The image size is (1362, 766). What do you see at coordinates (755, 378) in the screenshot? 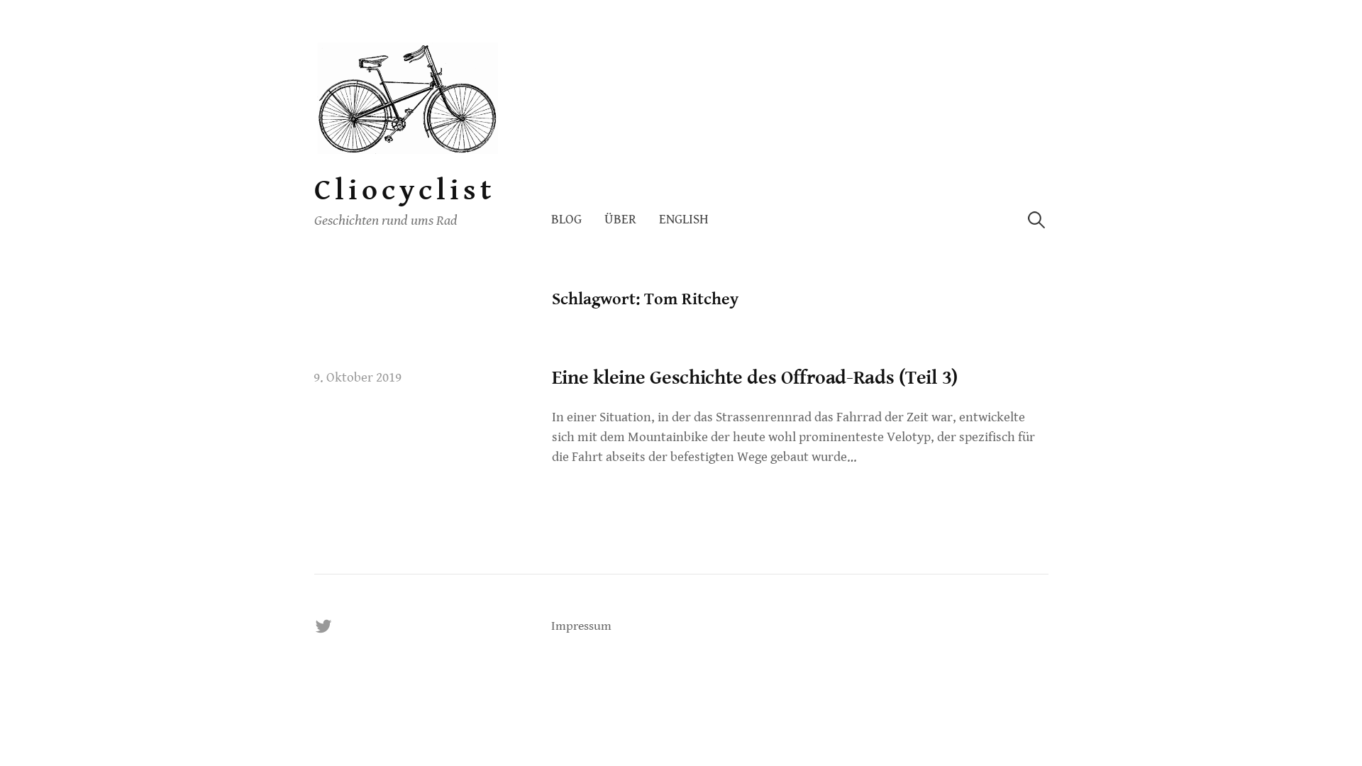
I see `Eine kleine Geschichte des Offroad-Rads (Teil 3)` at bounding box center [755, 378].